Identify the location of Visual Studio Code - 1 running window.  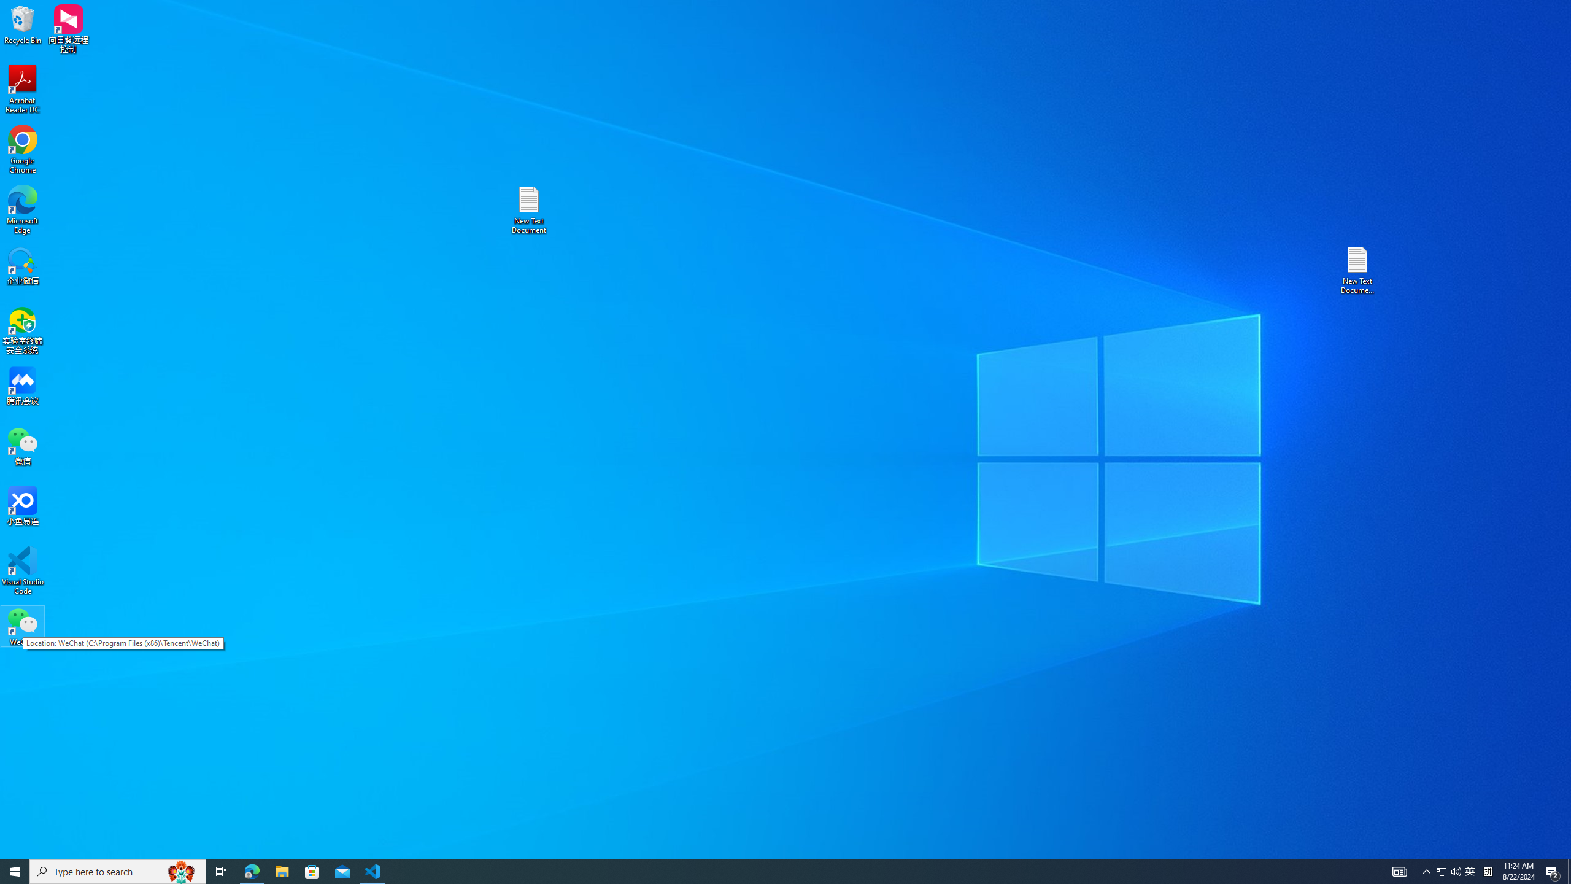
(373, 872).